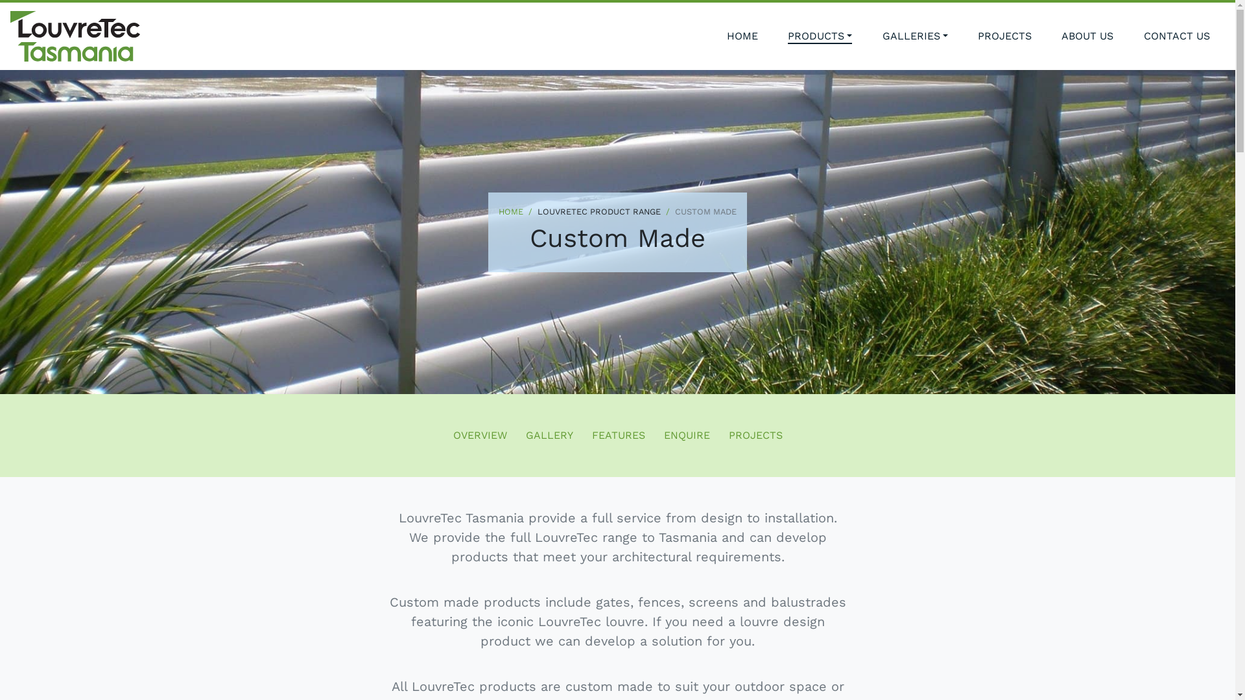  Describe the element at coordinates (687, 436) in the screenshot. I see `ENQUIRE` at that location.